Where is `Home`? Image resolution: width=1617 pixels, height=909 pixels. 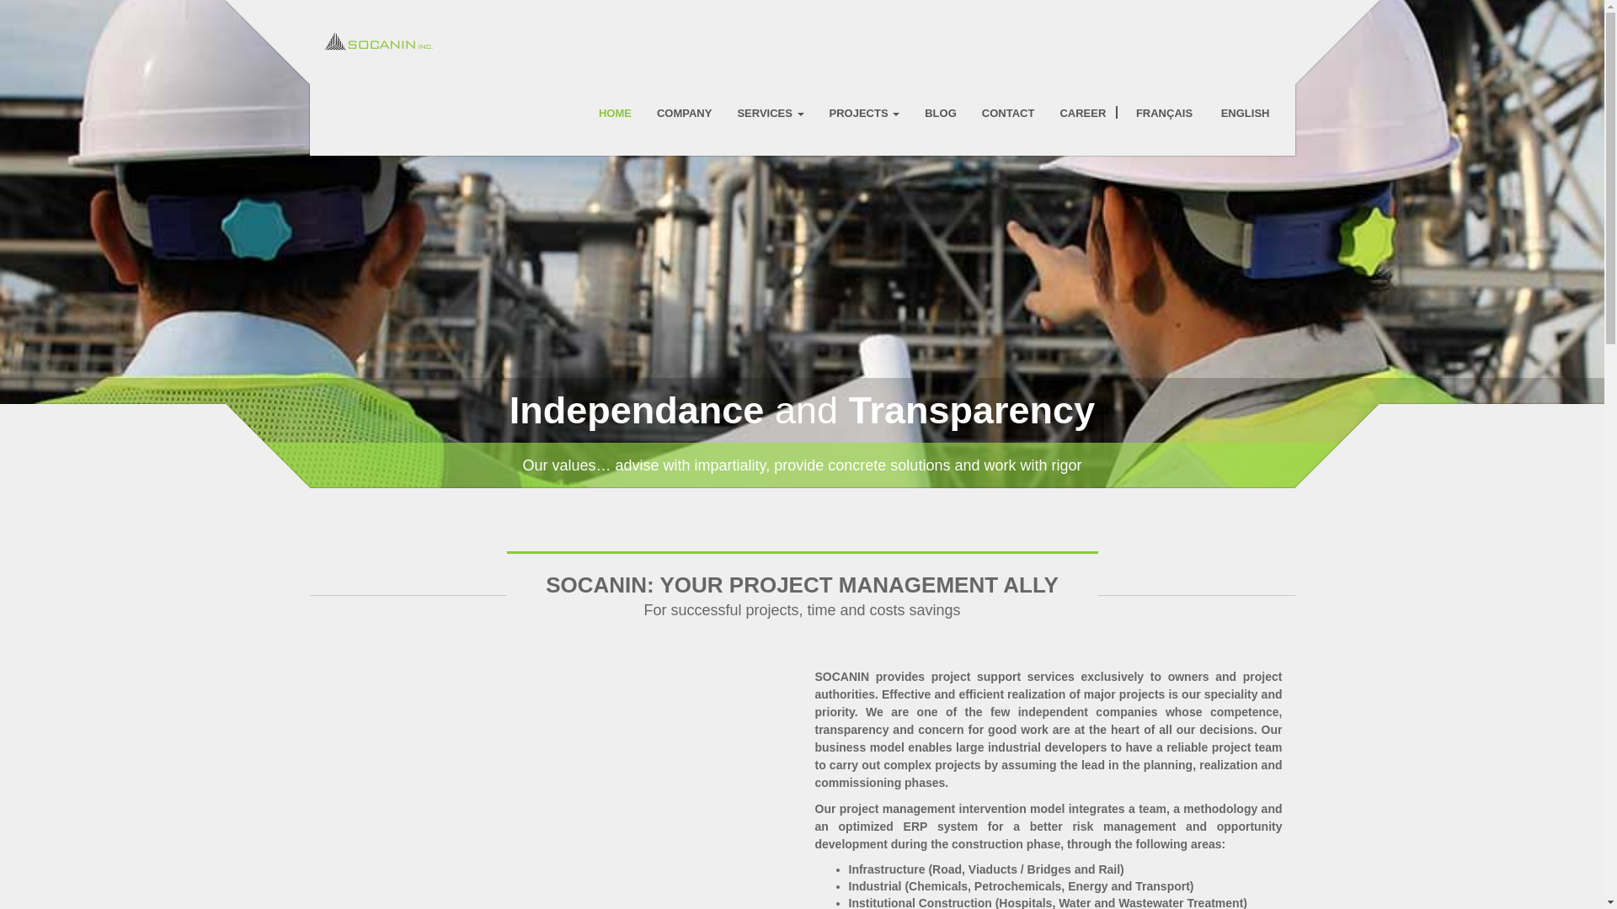 Home is located at coordinates (615, 113).